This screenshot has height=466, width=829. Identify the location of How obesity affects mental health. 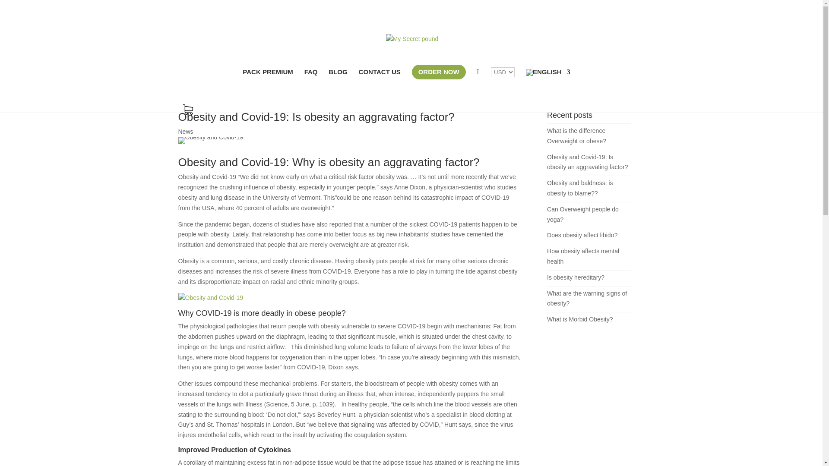
(583, 256).